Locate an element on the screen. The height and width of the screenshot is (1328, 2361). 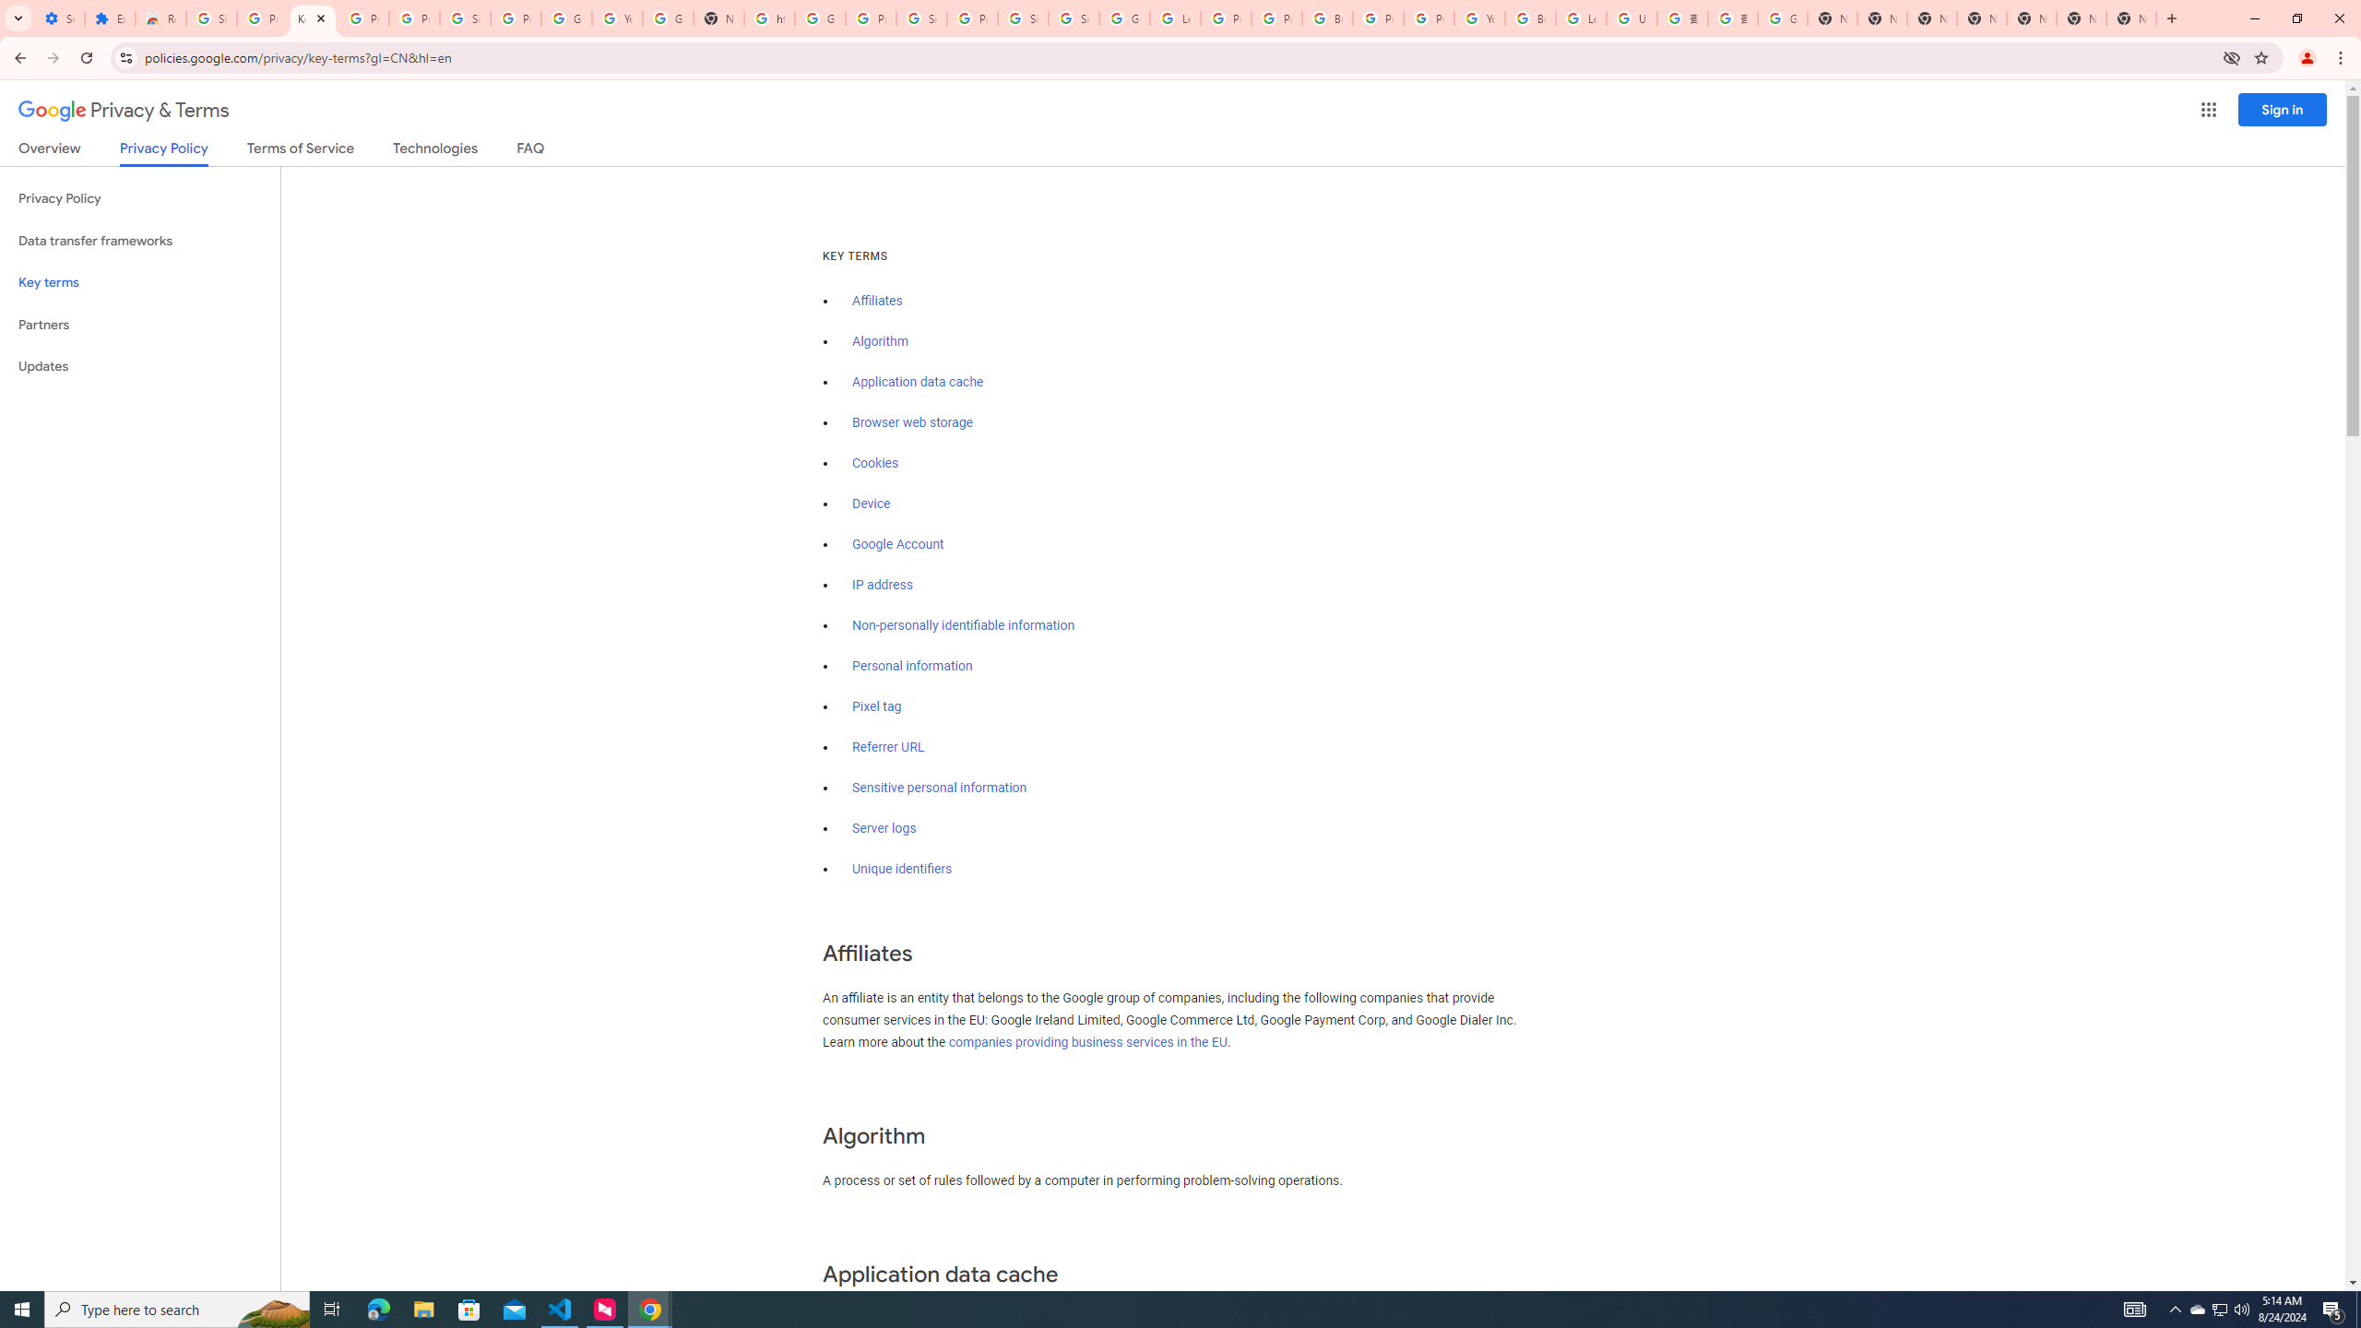
Google Account is located at coordinates (566, 18).